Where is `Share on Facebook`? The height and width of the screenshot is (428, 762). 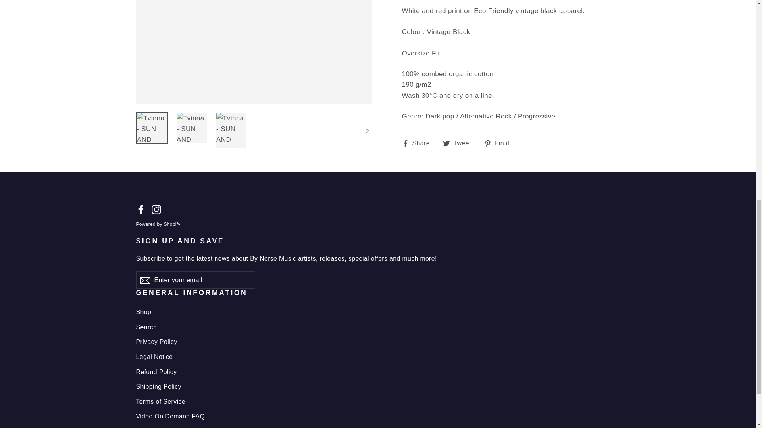 Share on Facebook is located at coordinates (156, 209).